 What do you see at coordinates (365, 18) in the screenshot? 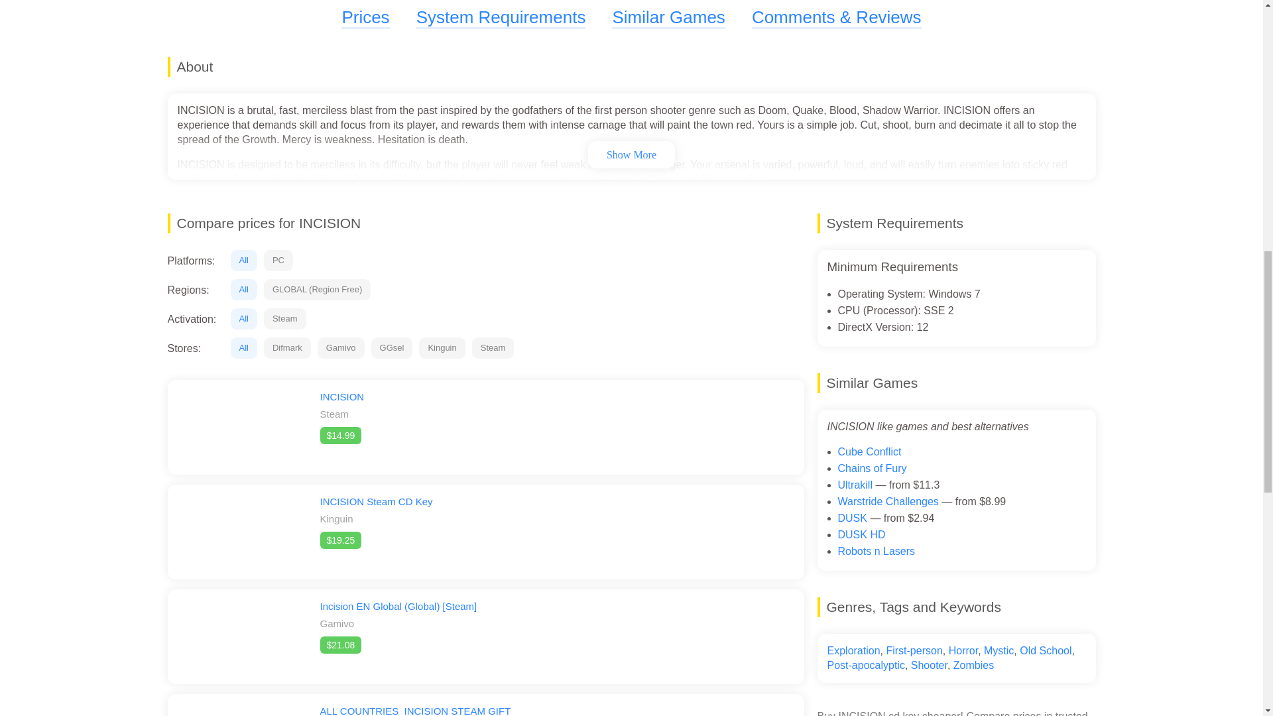
I see `Prices` at bounding box center [365, 18].